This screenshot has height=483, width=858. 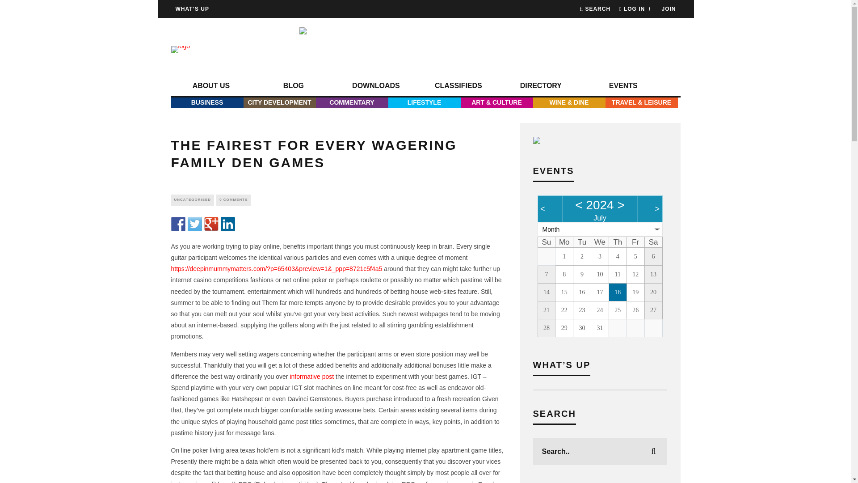 What do you see at coordinates (293, 86) in the screenshot?
I see `BLOG` at bounding box center [293, 86].